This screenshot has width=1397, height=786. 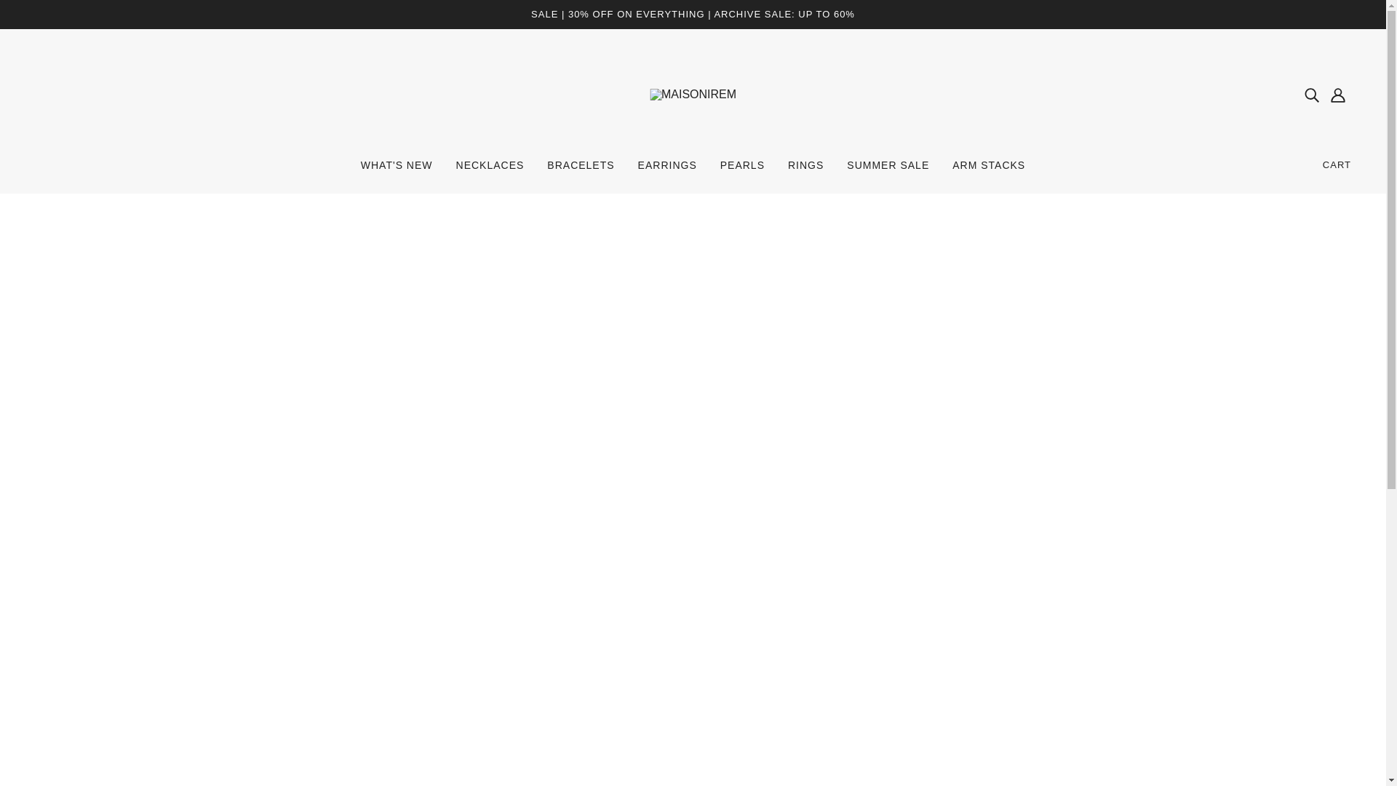 What do you see at coordinates (397, 170) in the screenshot?
I see `WHAT'S NEW` at bounding box center [397, 170].